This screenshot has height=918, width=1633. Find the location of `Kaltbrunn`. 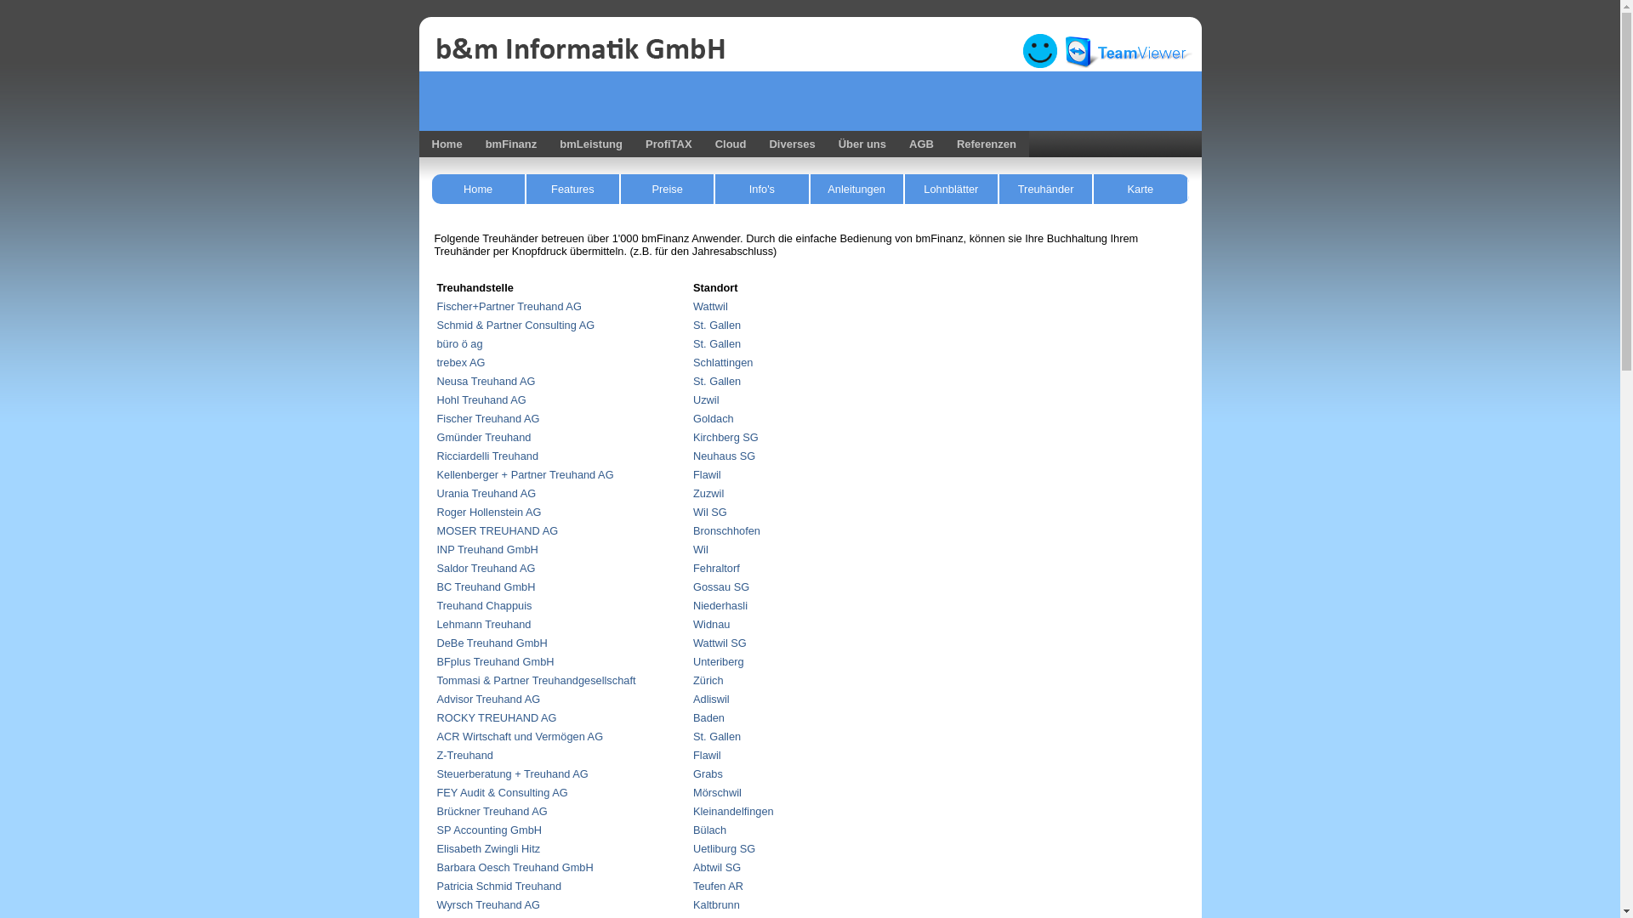

Kaltbrunn is located at coordinates (716, 904).